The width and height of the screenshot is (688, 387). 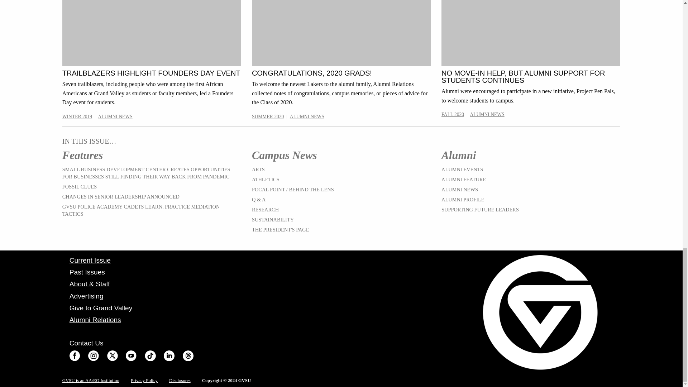 What do you see at coordinates (151, 73) in the screenshot?
I see `TRAILBLAZERS HIGHLIGHT FOUNDERS DAY EVENT` at bounding box center [151, 73].